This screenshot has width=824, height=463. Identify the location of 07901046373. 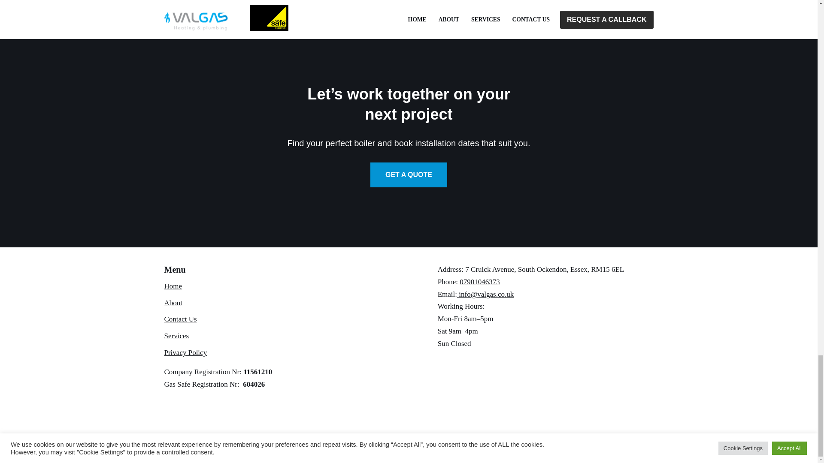
(480, 282).